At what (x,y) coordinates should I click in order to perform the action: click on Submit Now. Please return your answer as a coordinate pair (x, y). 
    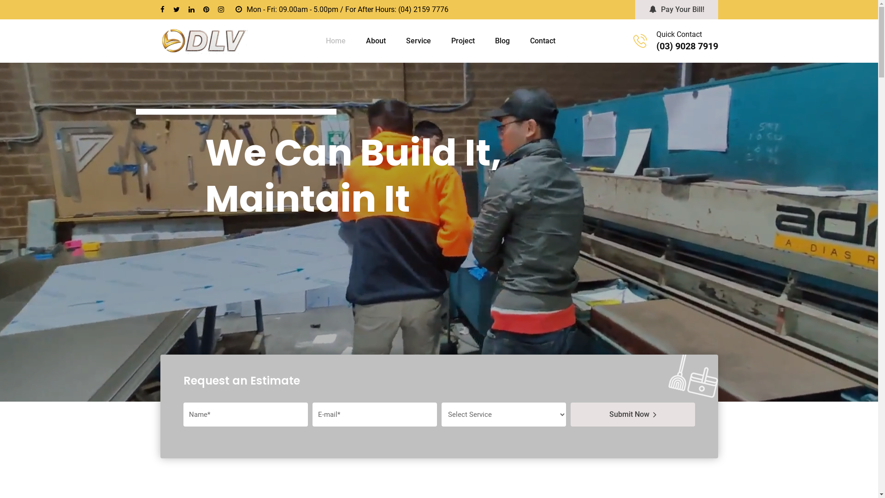
    Looking at the image, I should click on (633, 415).